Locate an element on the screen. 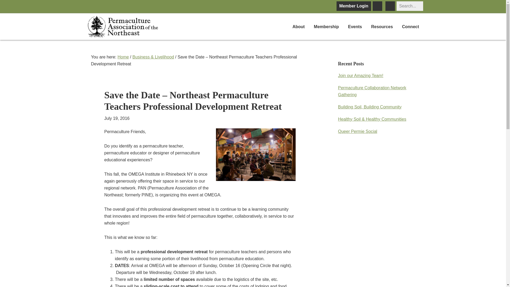  Connect is located at coordinates (410, 27).